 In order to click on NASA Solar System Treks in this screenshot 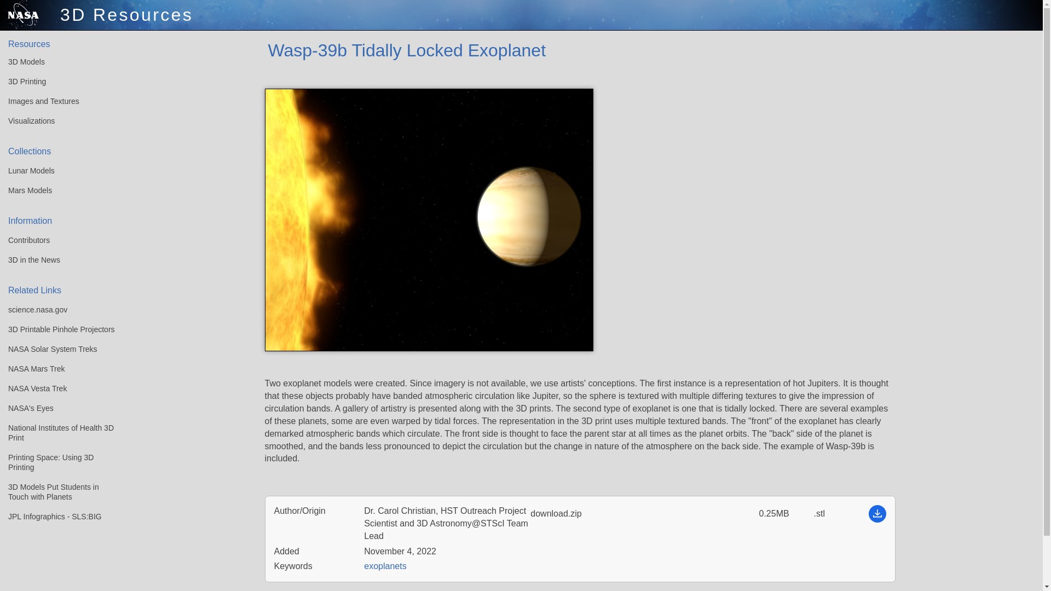, I will do `click(57, 349)`.